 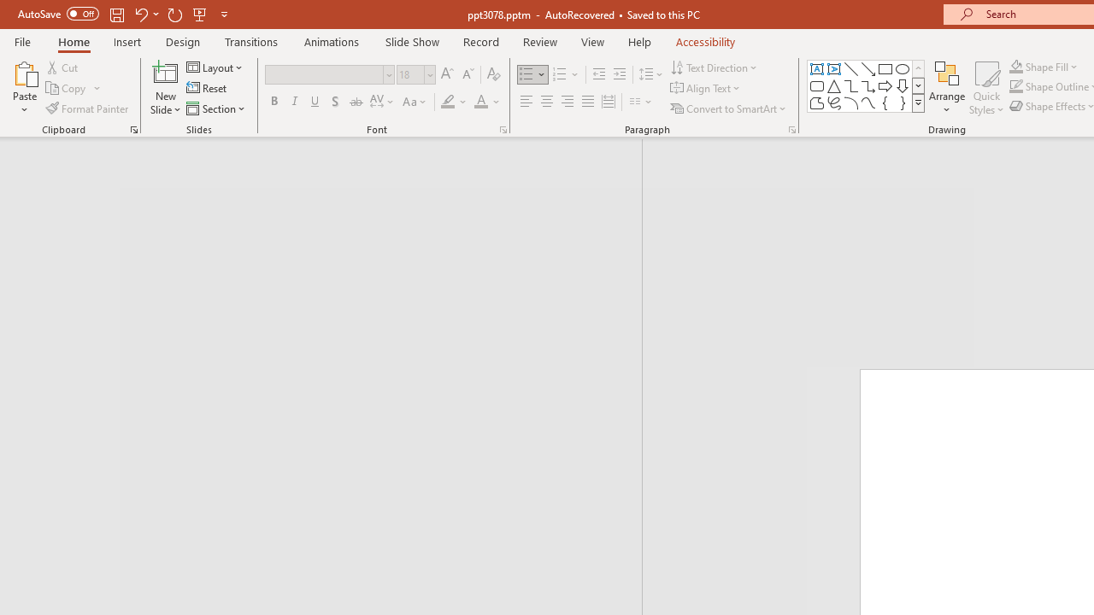 What do you see at coordinates (487, 102) in the screenshot?
I see `Font Color` at bounding box center [487, 102].